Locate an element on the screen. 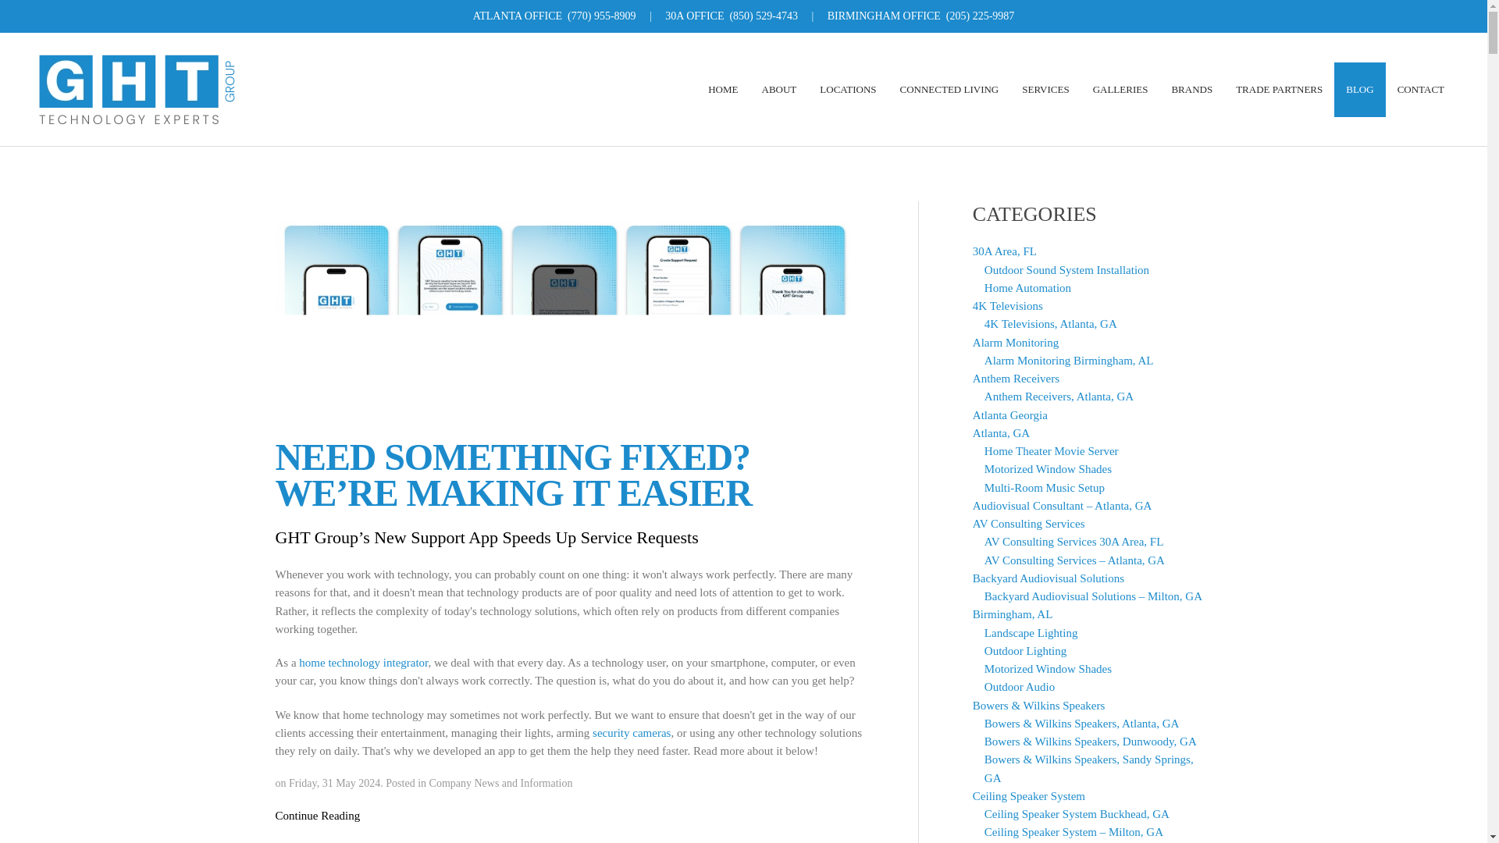 The width and height of the screenshot is (1499, 843). ABOUT is located at coordinates (779, 89).